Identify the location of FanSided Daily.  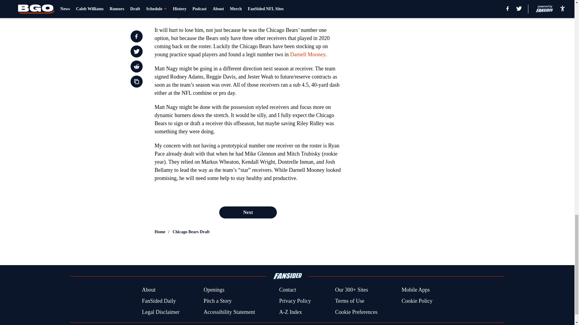
(159, 301).